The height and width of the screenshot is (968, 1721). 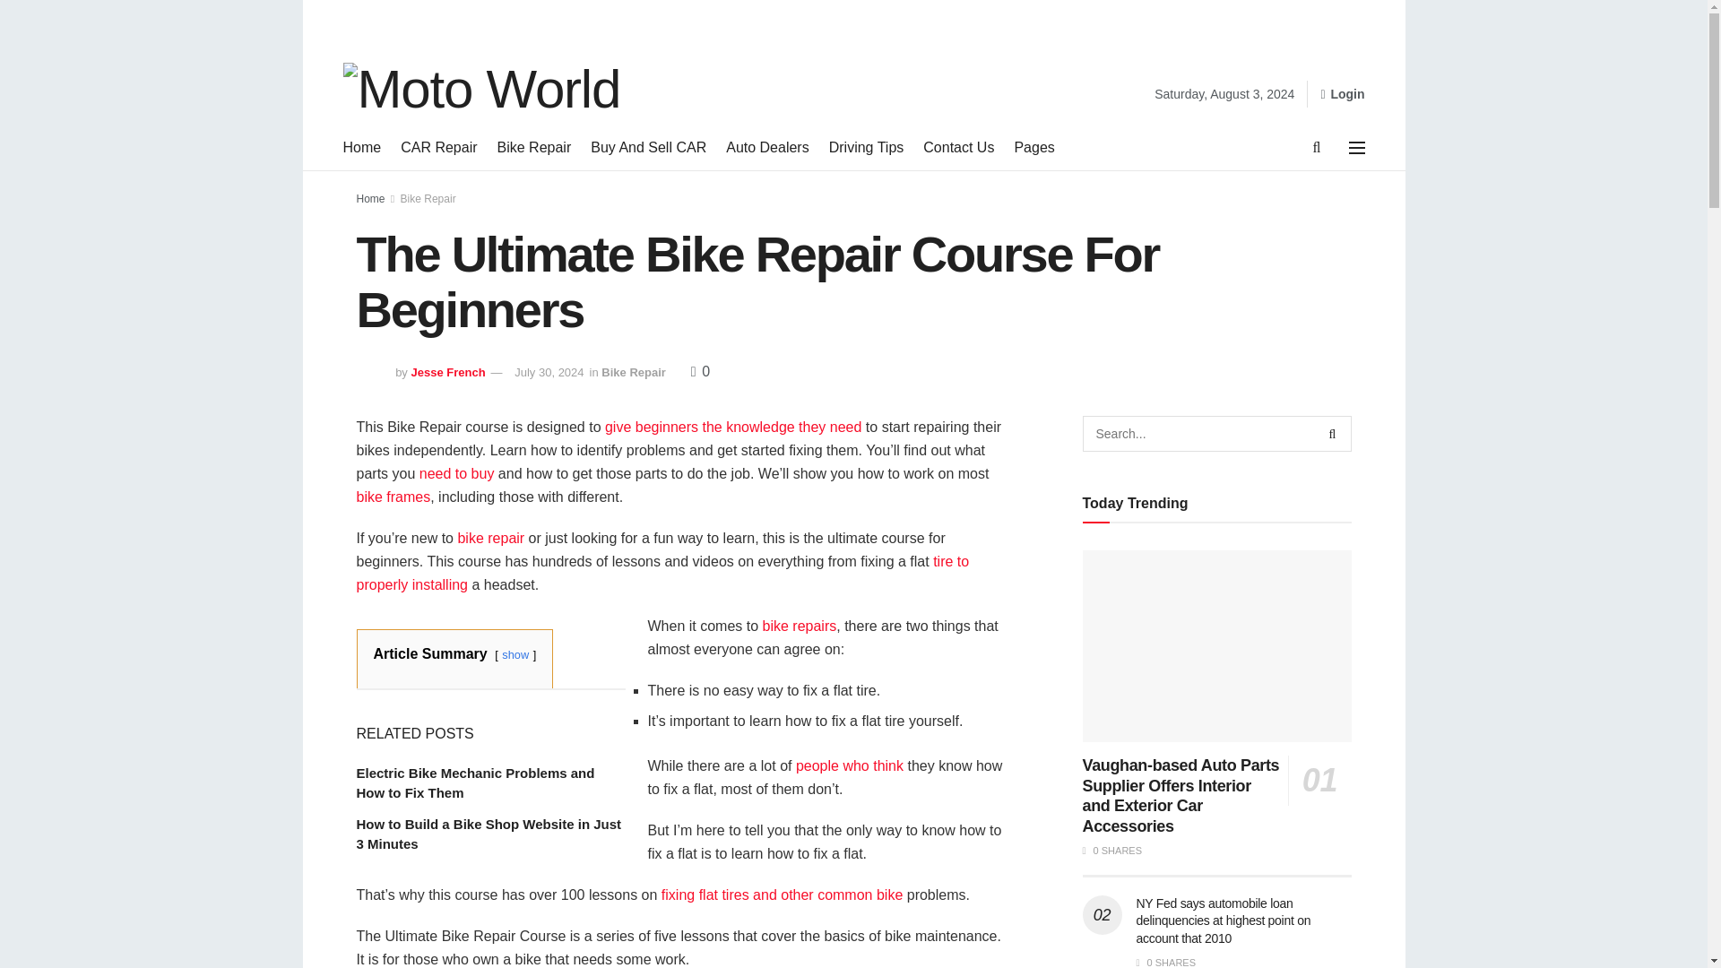 What do you see at coordinates (767, 148) in the screenshot?
I see `Auto Dealers` at bounding box center [767, 148].